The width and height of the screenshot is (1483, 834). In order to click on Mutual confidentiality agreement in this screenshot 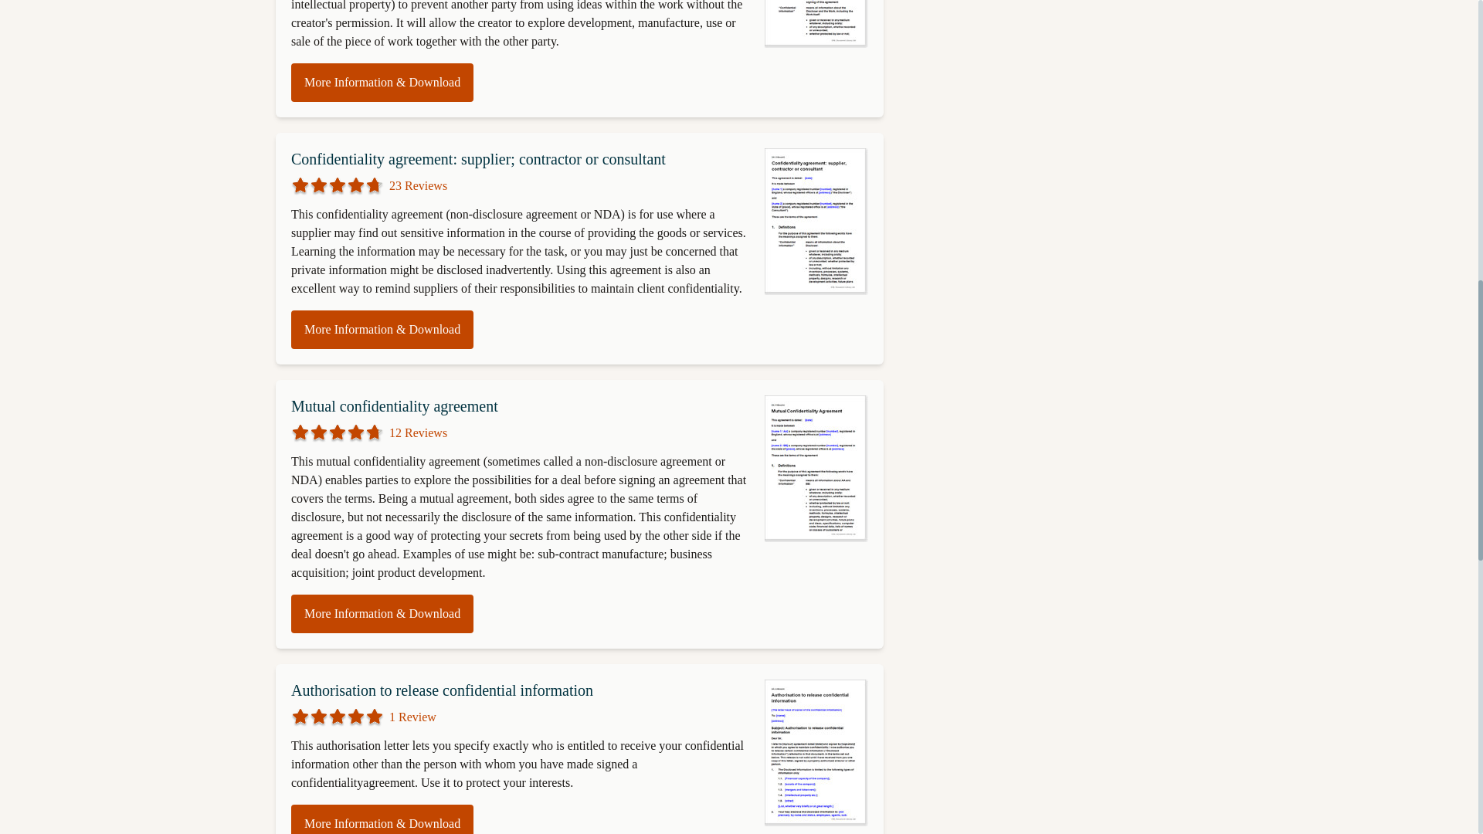, I will do `click(394, 406)`.